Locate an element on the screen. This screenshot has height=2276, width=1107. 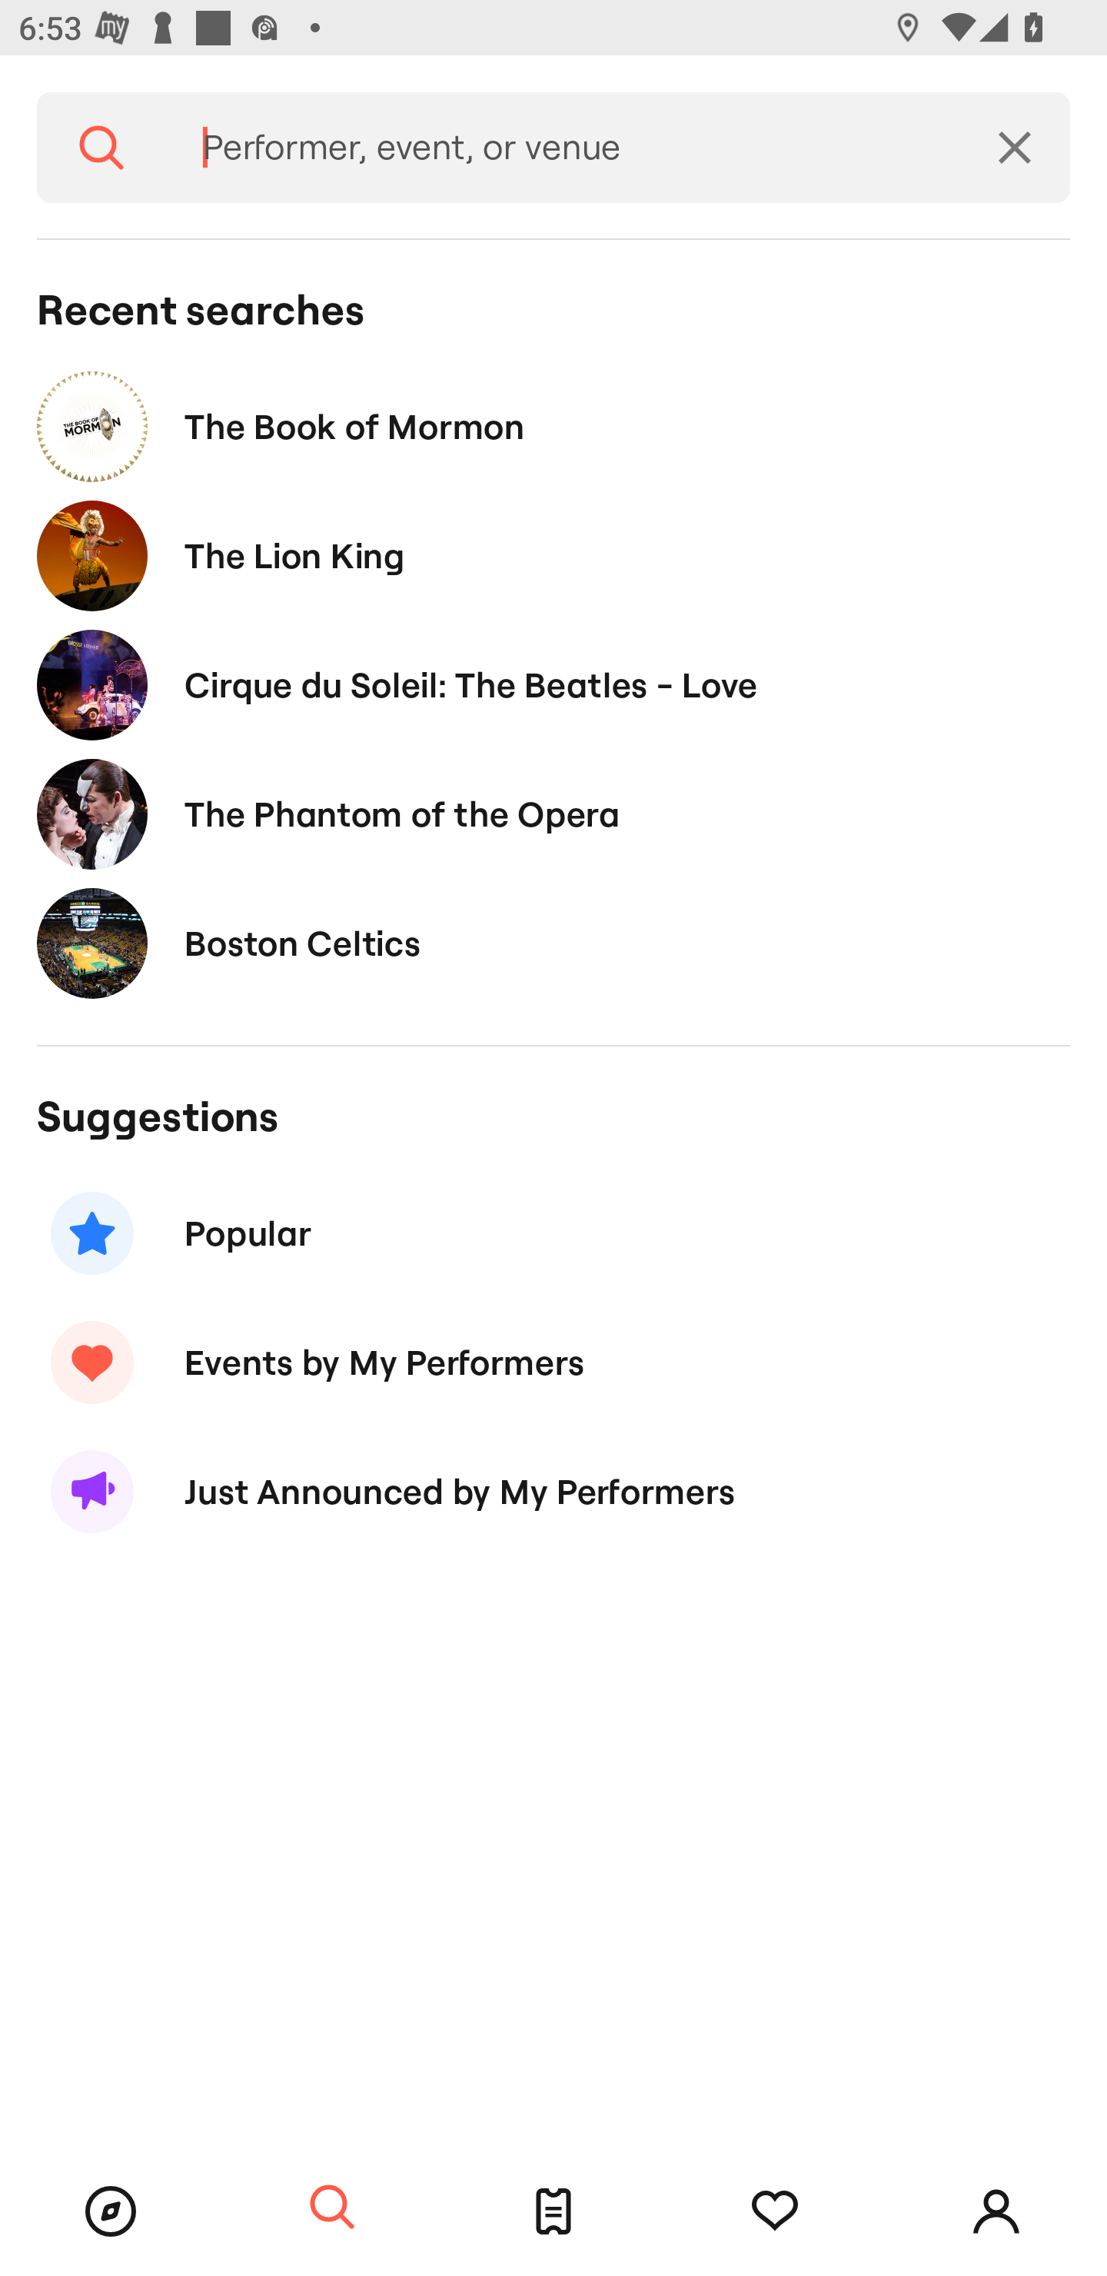
Boston Celtics is located at coordinates (553, 943).